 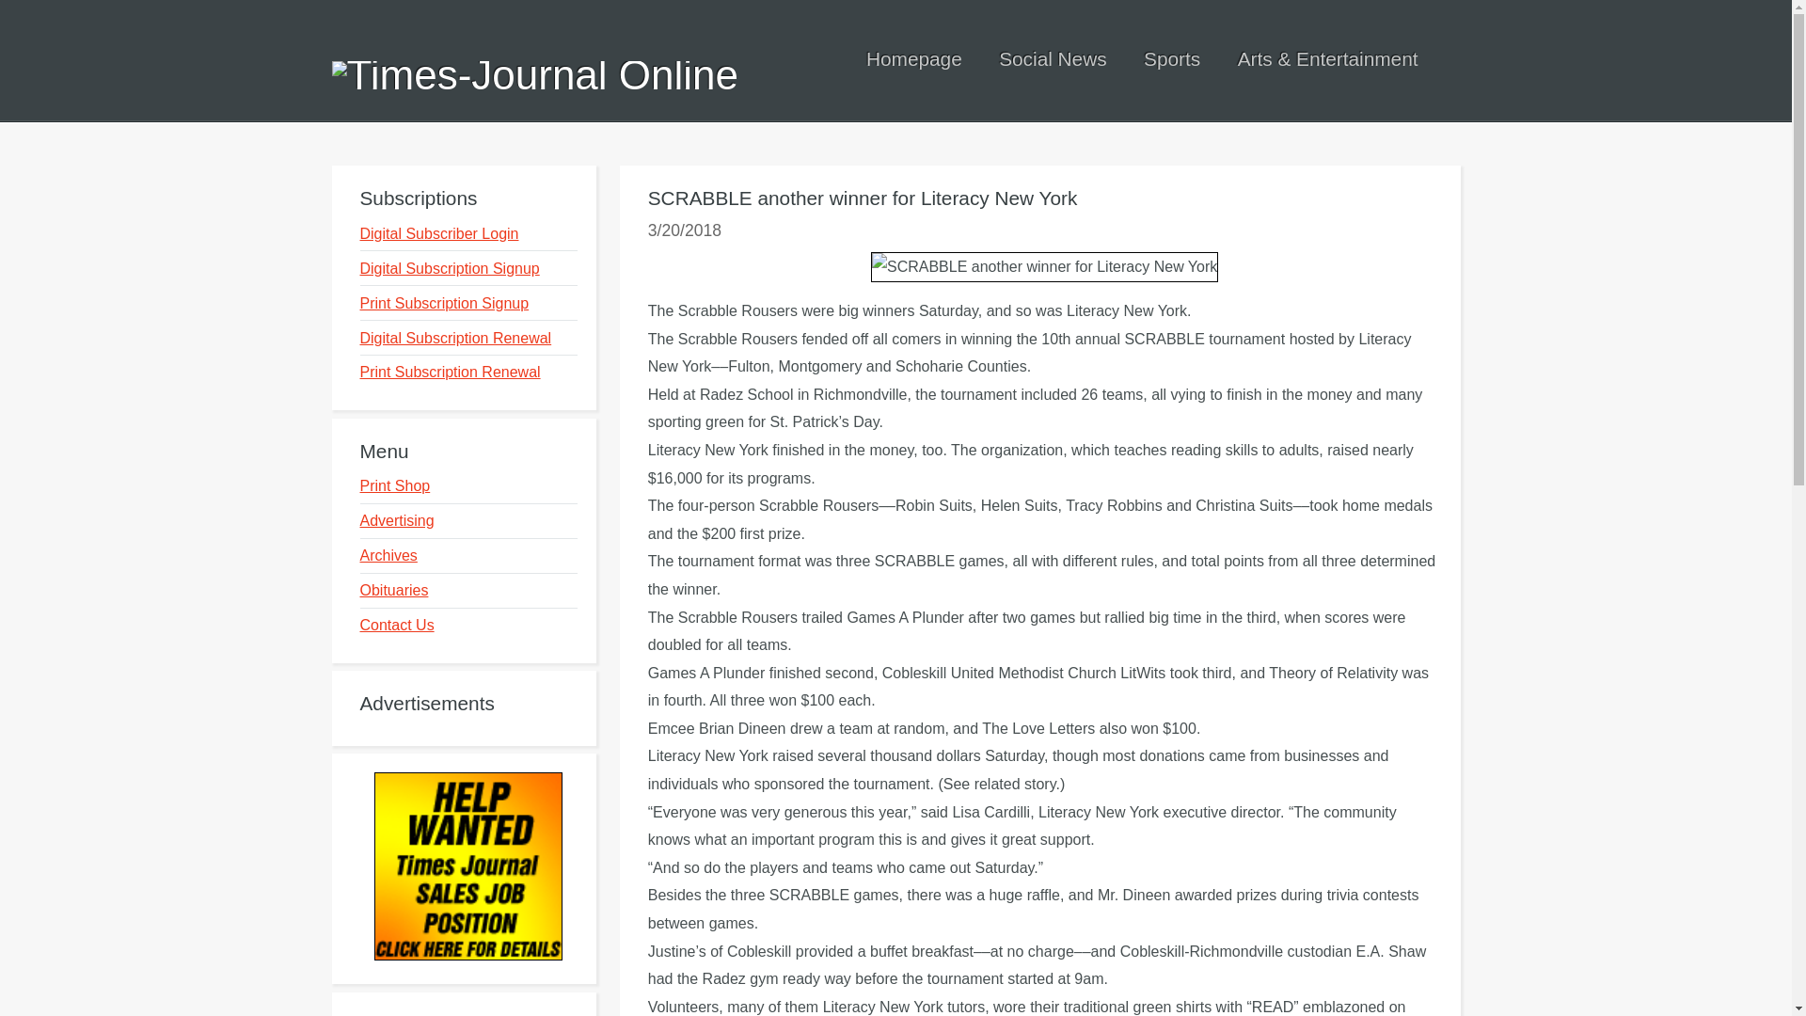 What do you see at coordinates (534, 75) in the screenshot?
I see `Times-Journal Online` at bounding box center [534, 75].